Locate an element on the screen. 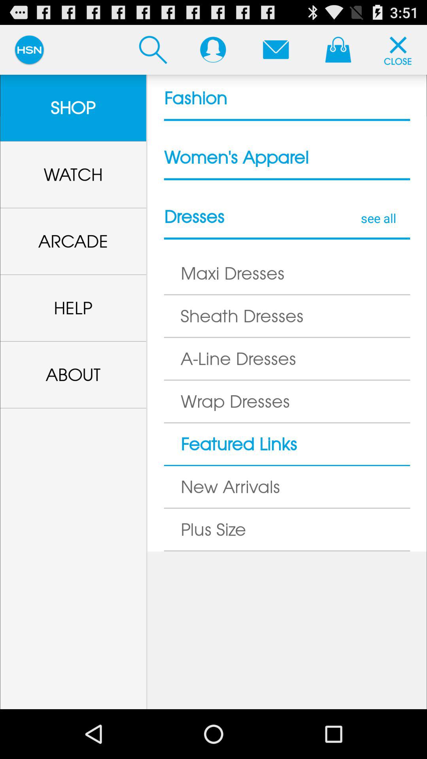 Image resolution: width=427 pixels, height=759 pixels. see shopping bag is located at coordinates (338, 49).